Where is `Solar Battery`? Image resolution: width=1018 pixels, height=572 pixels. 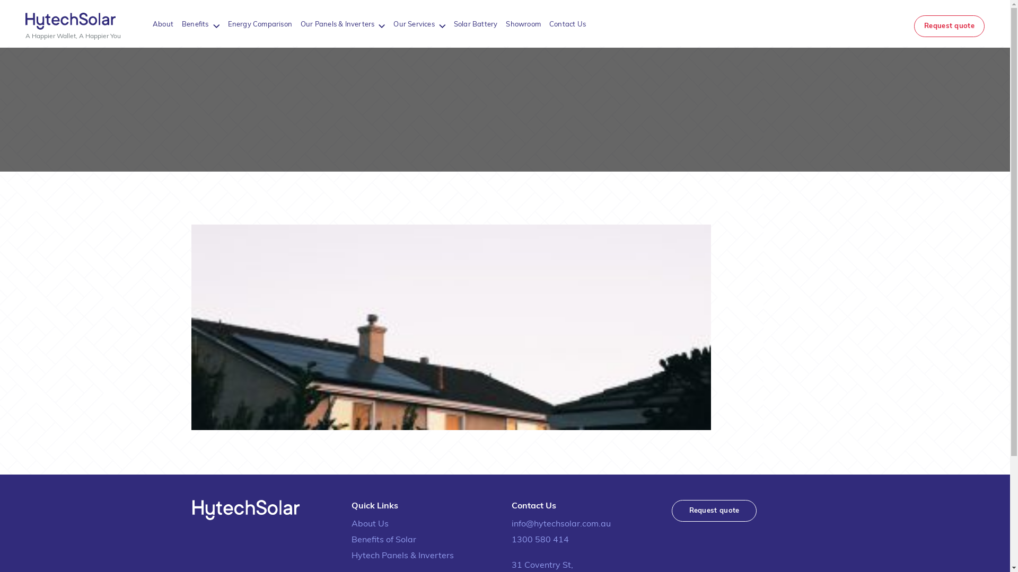 Solar Battery is located at coordinates (476, 24).